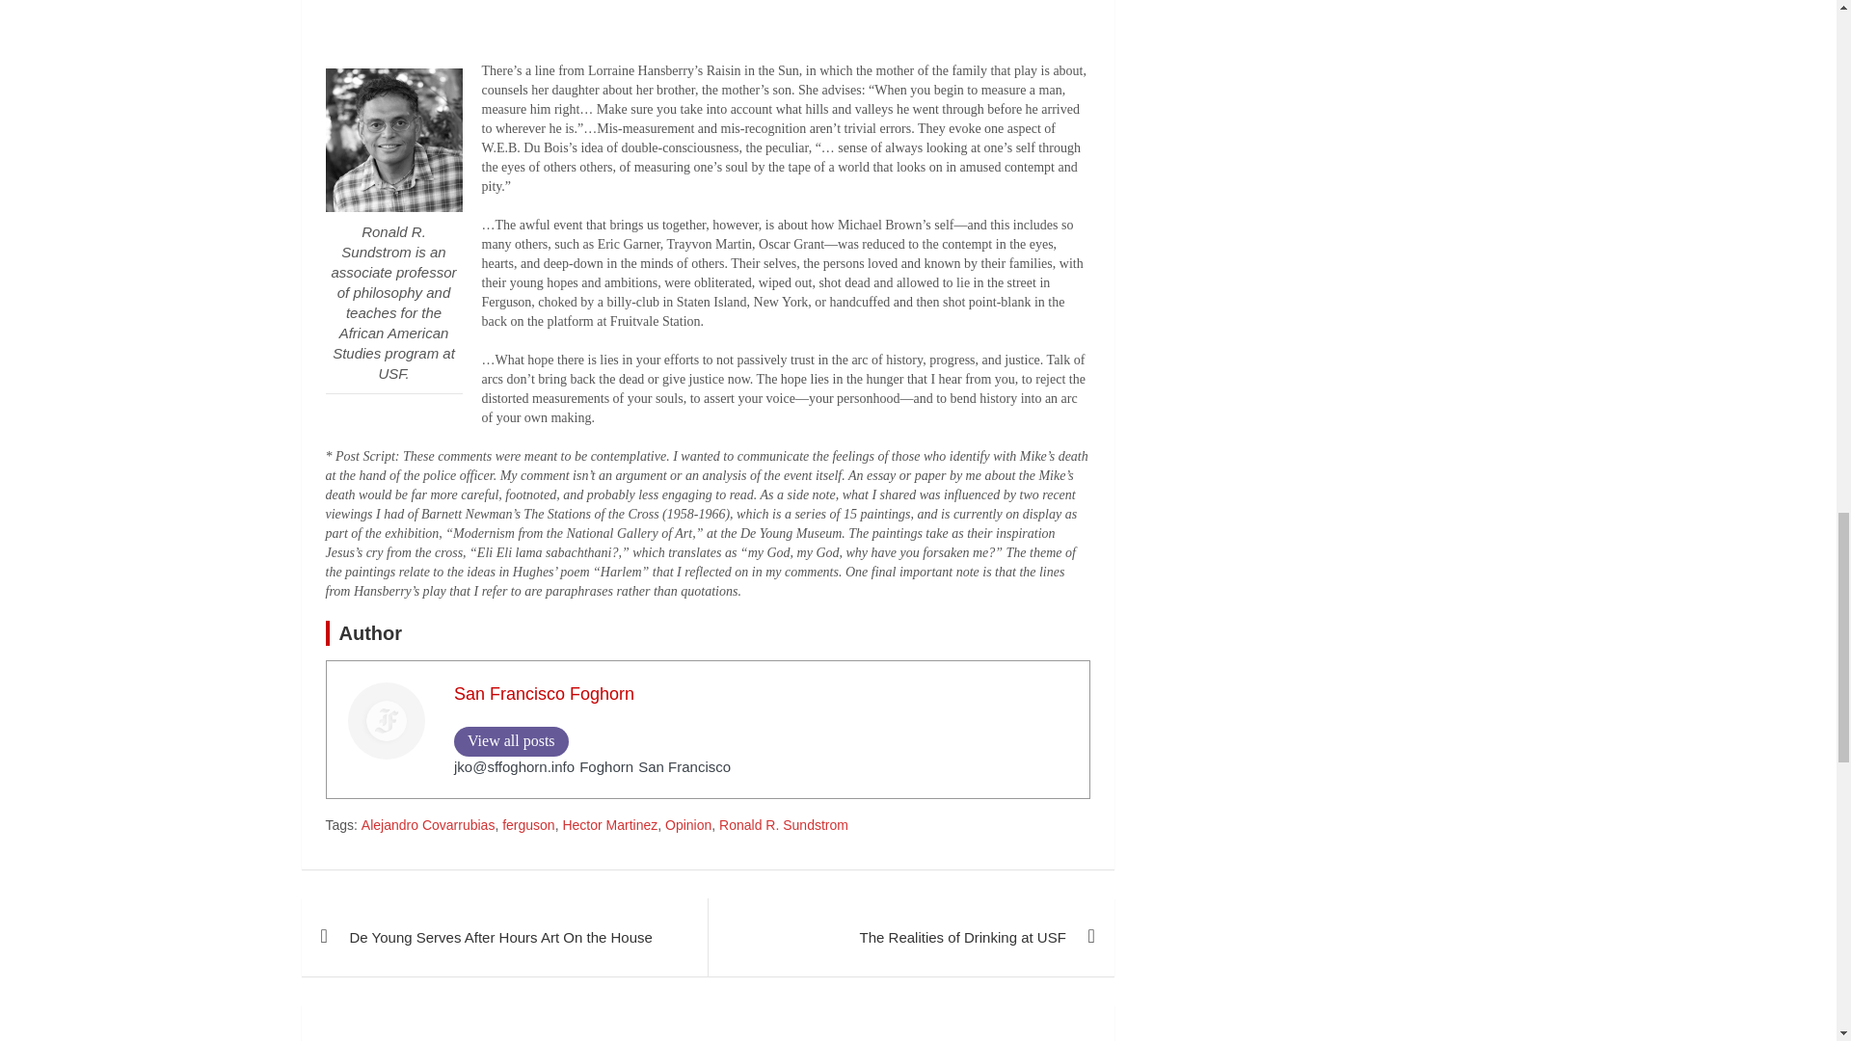 The height and width of the screenshot is (1041, 1851). What do you see at coordinates (503, 937) in the screenshot?
I see `De Young Serves After Hours Art On the House` at bounding box center [503, 937].